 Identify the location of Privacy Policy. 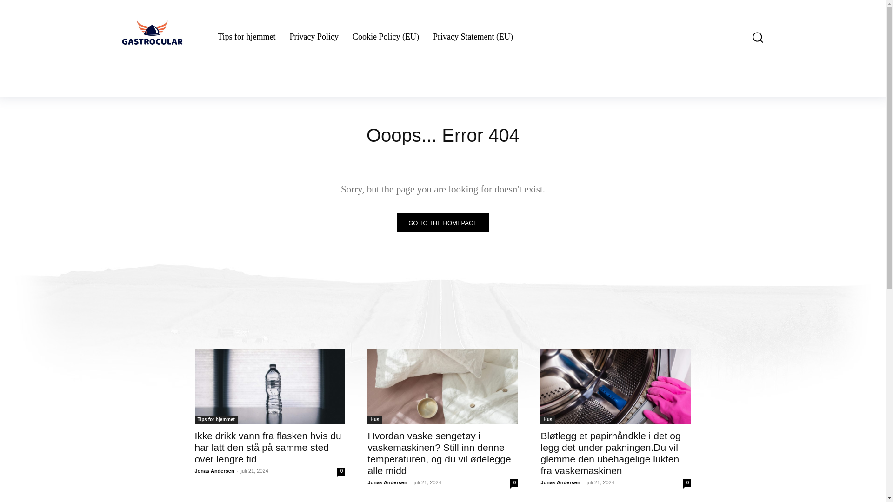
(313, 37).